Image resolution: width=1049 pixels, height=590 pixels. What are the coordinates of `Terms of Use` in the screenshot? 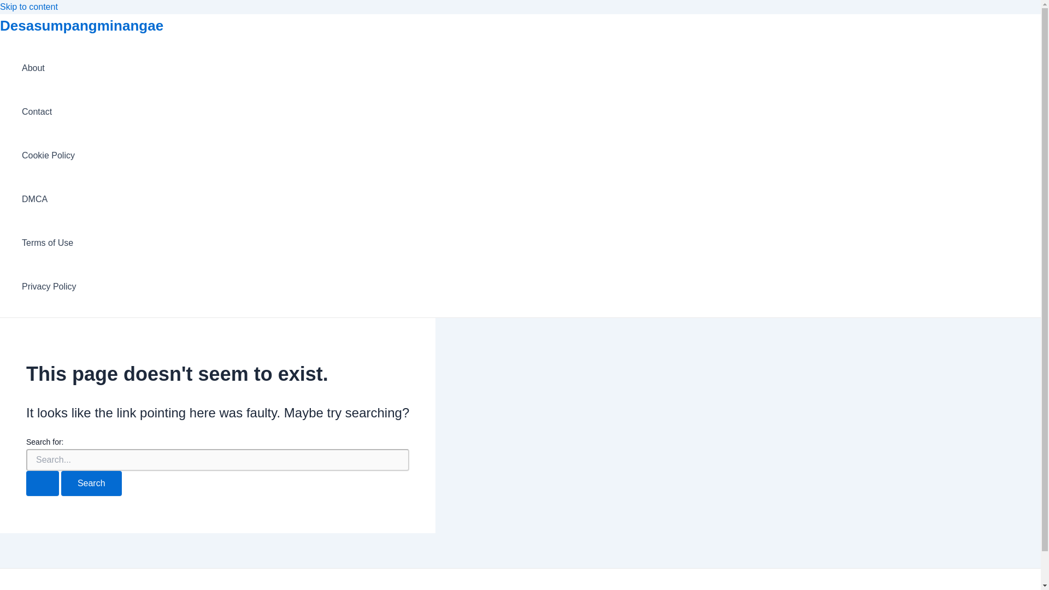 It's located at (49, 243).